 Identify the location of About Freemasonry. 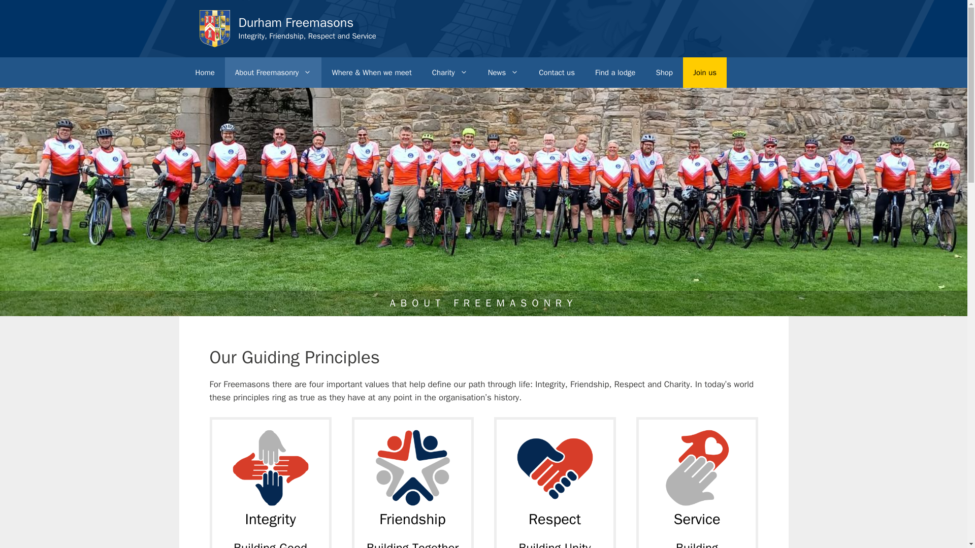
(273, 72).